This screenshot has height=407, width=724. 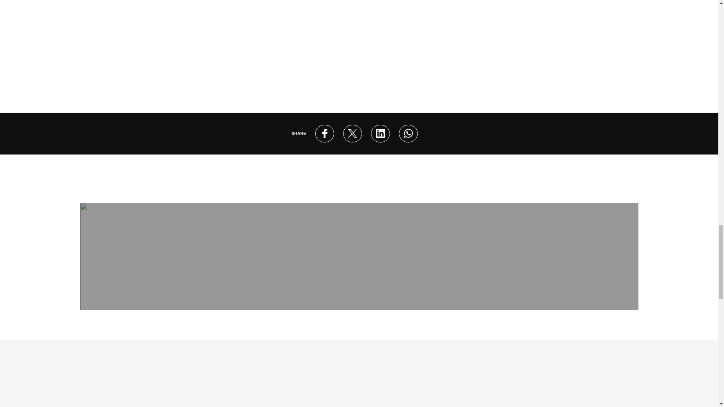 What do you see at coordinates (324, 133) in the screenshot?
I see `facebook` at bounding box center [324, 133].